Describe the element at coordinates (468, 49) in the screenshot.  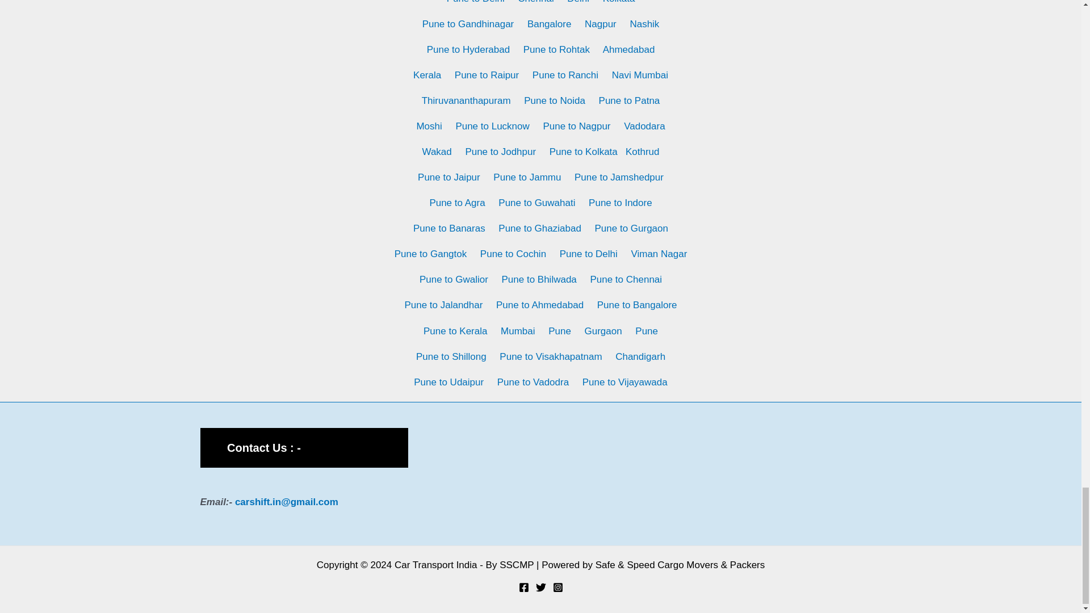
I see `Pune to Hyderabad` at that location.